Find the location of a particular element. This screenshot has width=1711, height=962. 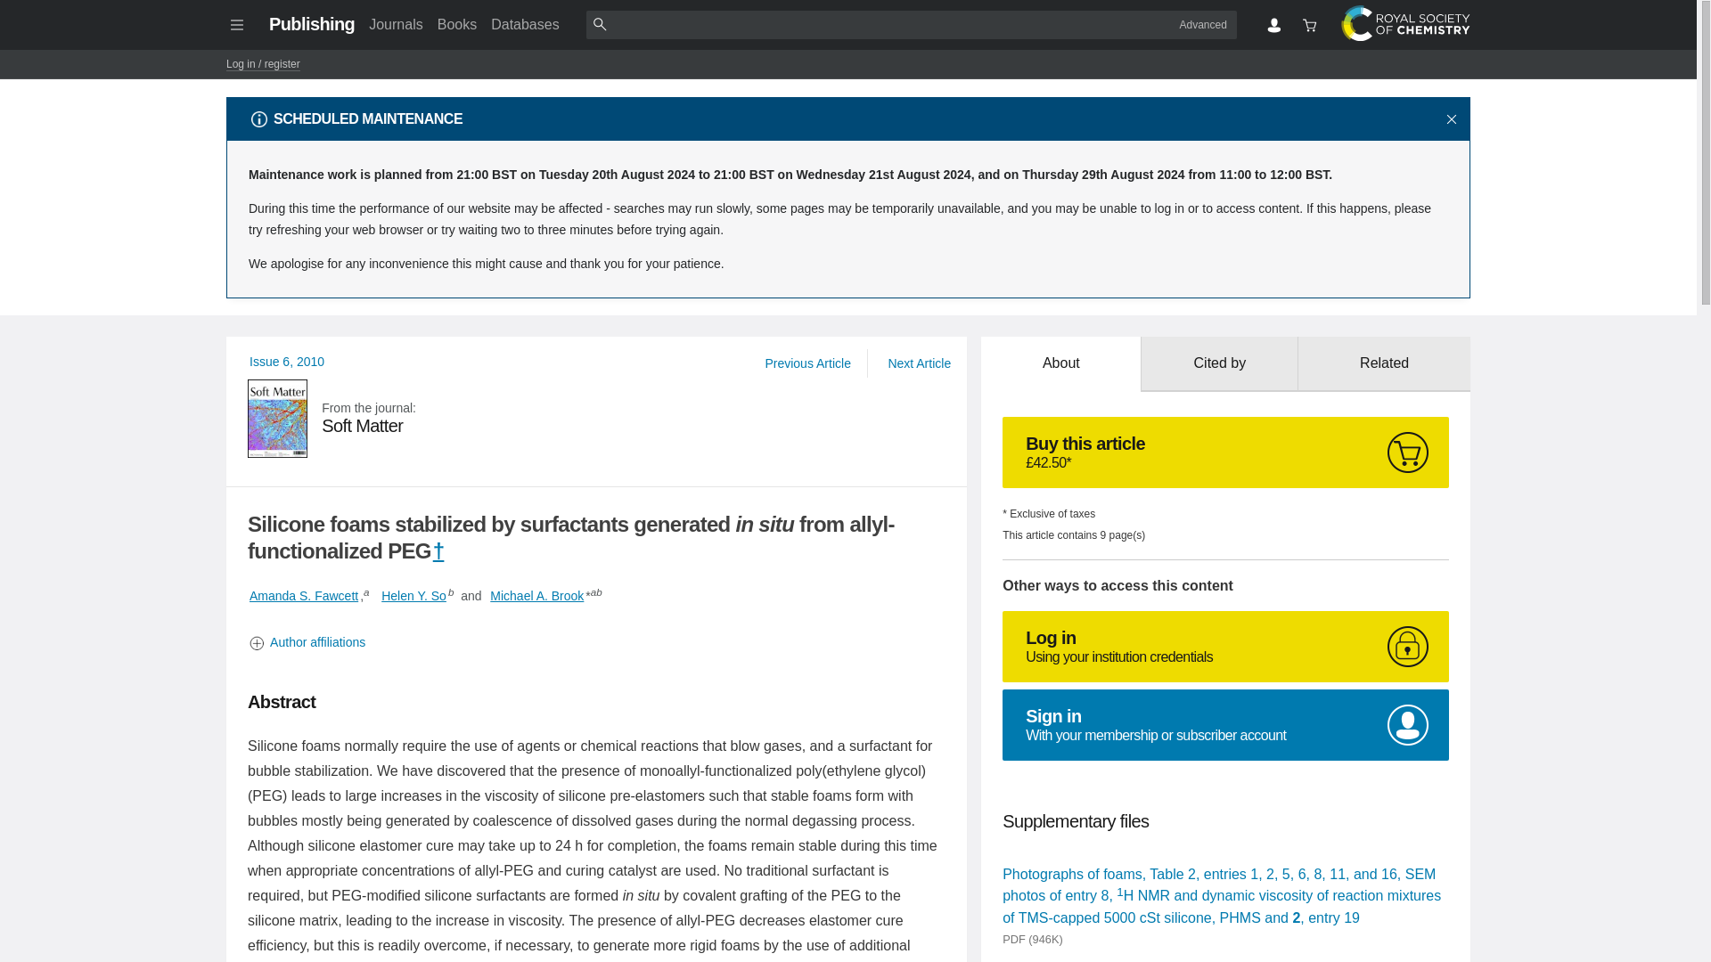

Databases is located at coordinates (1226, 646).